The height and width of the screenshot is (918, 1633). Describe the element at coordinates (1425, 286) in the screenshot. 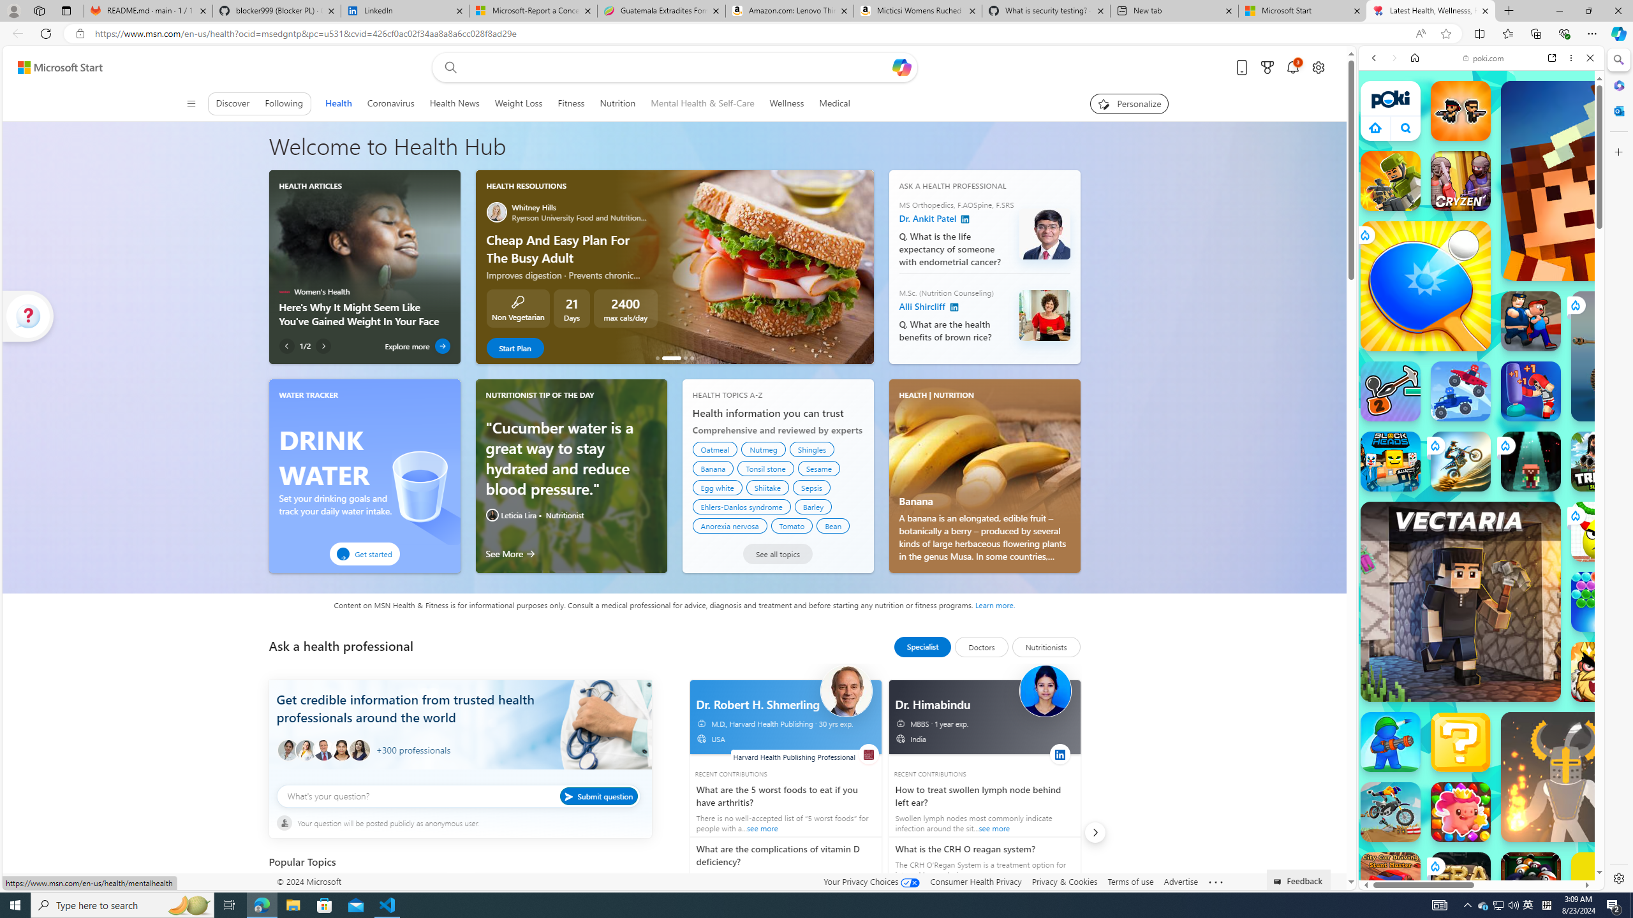

I see `Ping Pong Go!` at that location.